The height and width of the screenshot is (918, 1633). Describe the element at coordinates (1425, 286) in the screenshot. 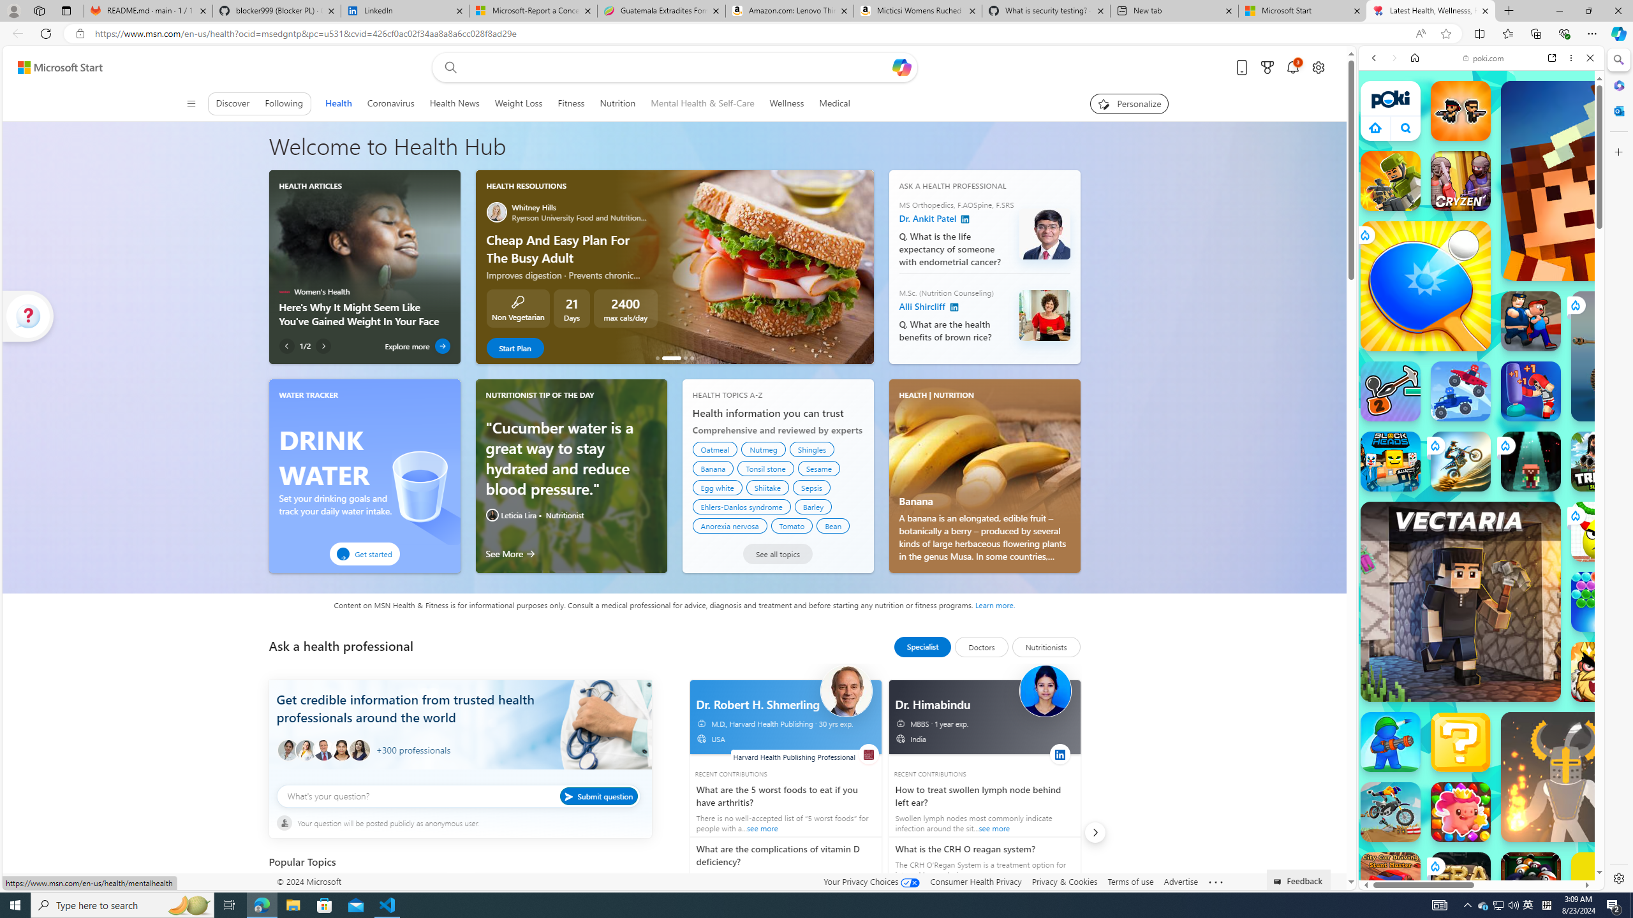

I see `Ping Pong Go!` at that location.